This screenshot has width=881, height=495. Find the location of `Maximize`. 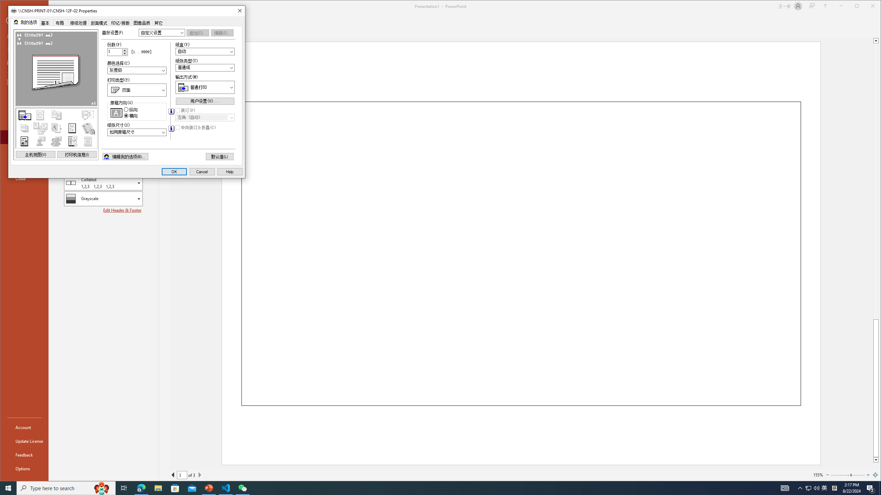

Maximize is located at coordinates (867, 7).